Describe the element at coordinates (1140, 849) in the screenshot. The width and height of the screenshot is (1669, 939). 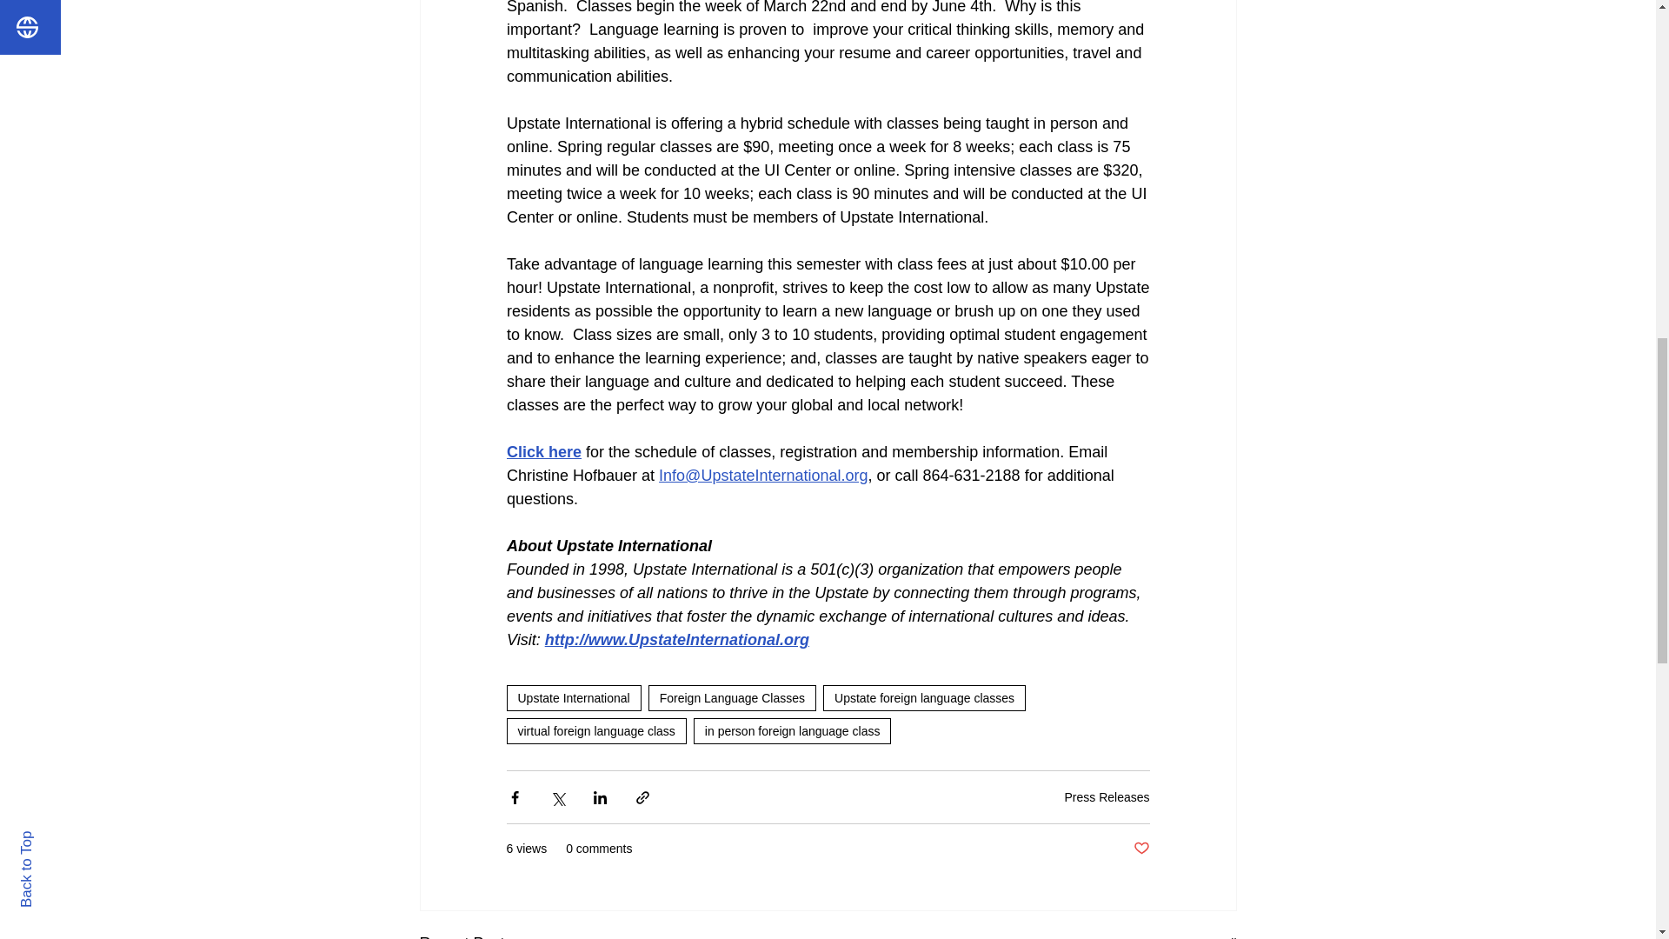
I see `Post not marked as liked` at that location.